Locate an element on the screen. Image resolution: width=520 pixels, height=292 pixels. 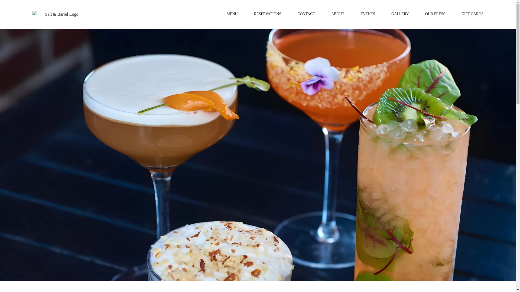
OUR PRESS is located at coordinates (435, 14).